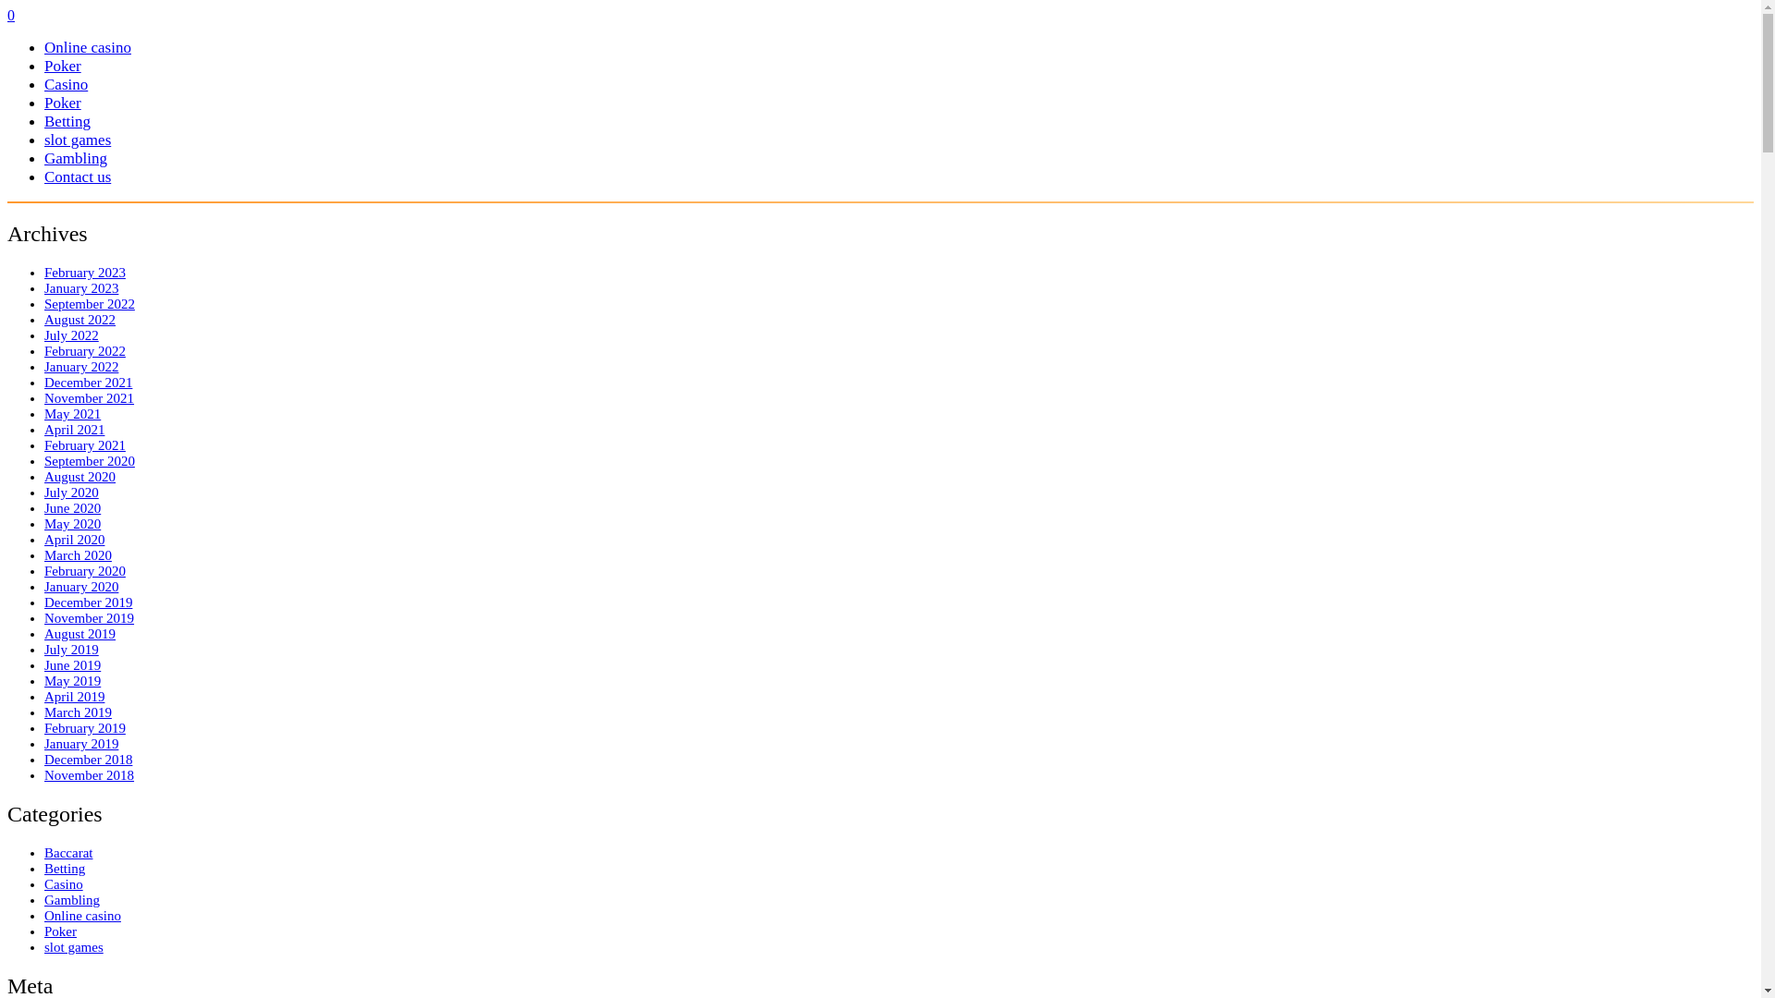  I want to click on January 2023, so click(81, 288).